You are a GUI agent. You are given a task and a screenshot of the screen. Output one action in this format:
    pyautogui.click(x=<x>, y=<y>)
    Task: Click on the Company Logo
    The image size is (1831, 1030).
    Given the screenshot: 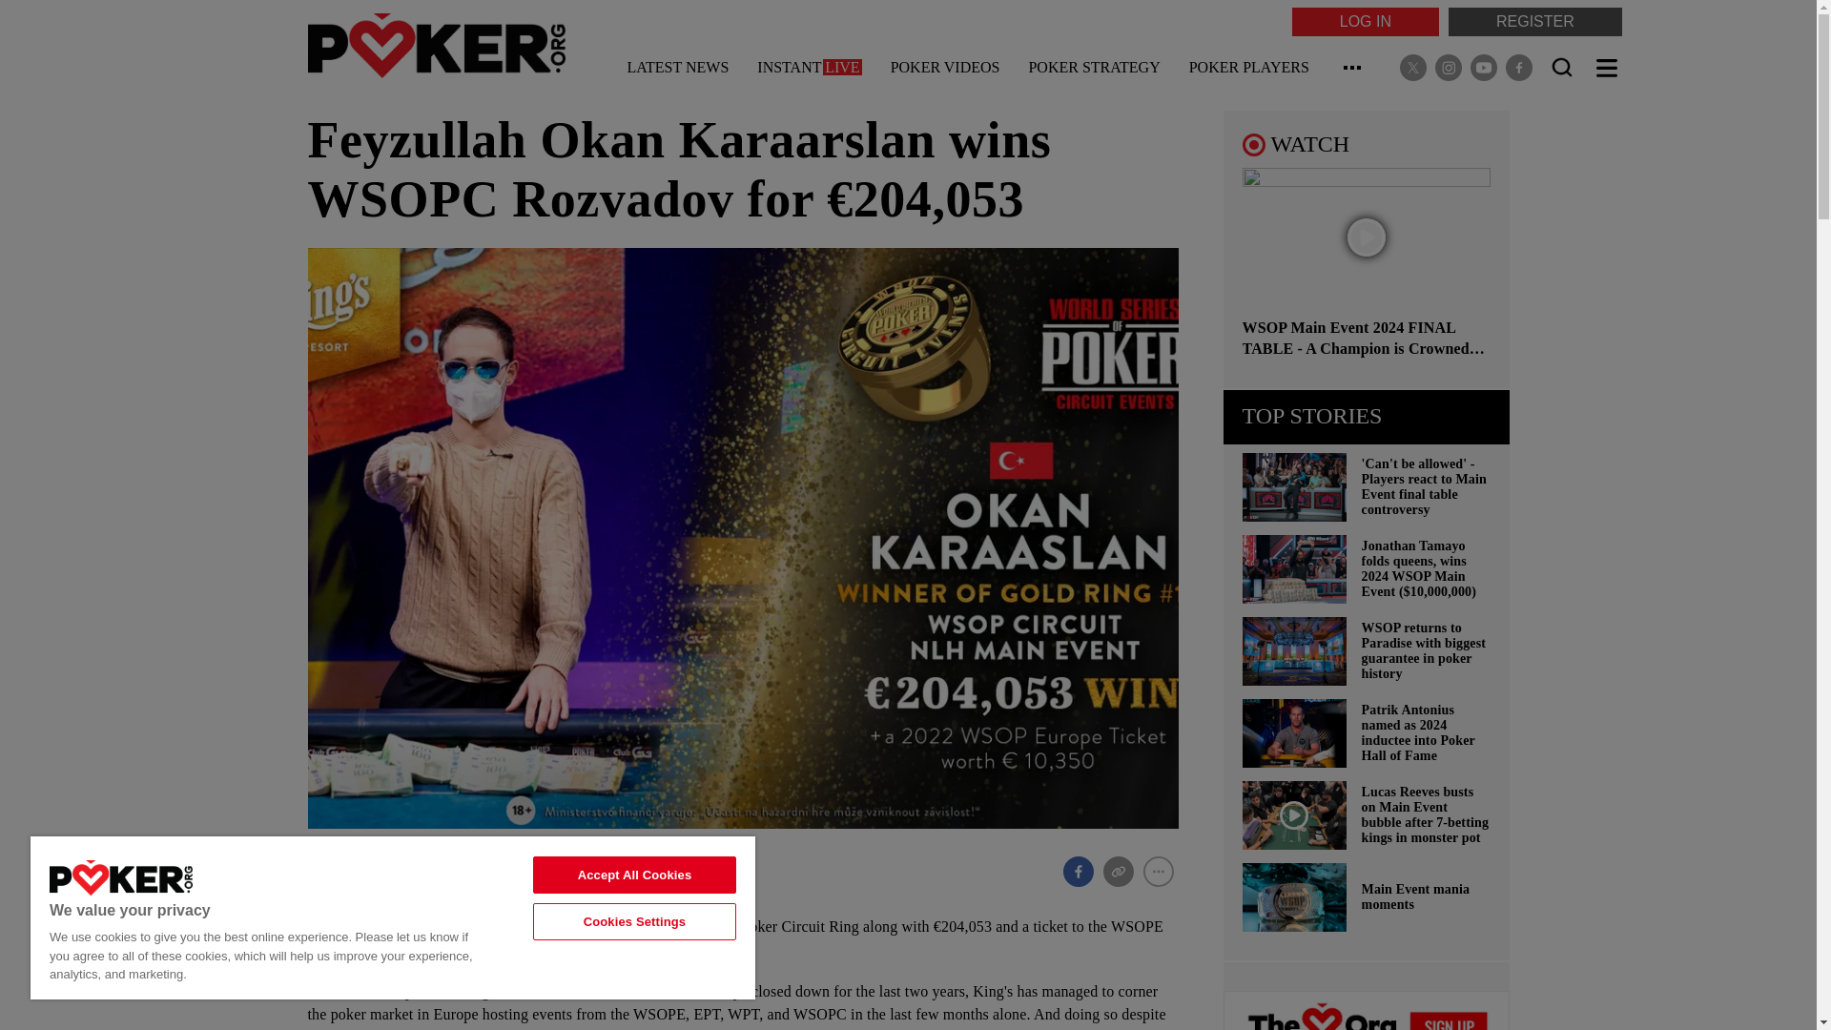 What is the action you would take?
    pyautogui.click(x=120, y=877)
    